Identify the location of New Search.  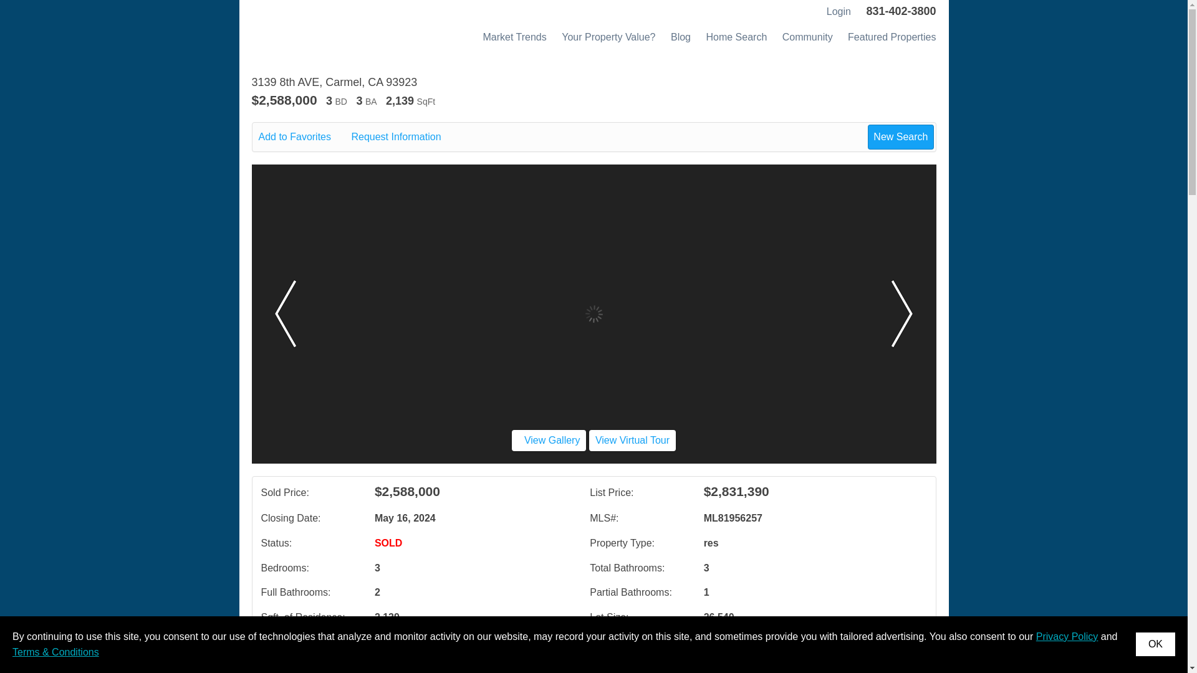
(900, 136).